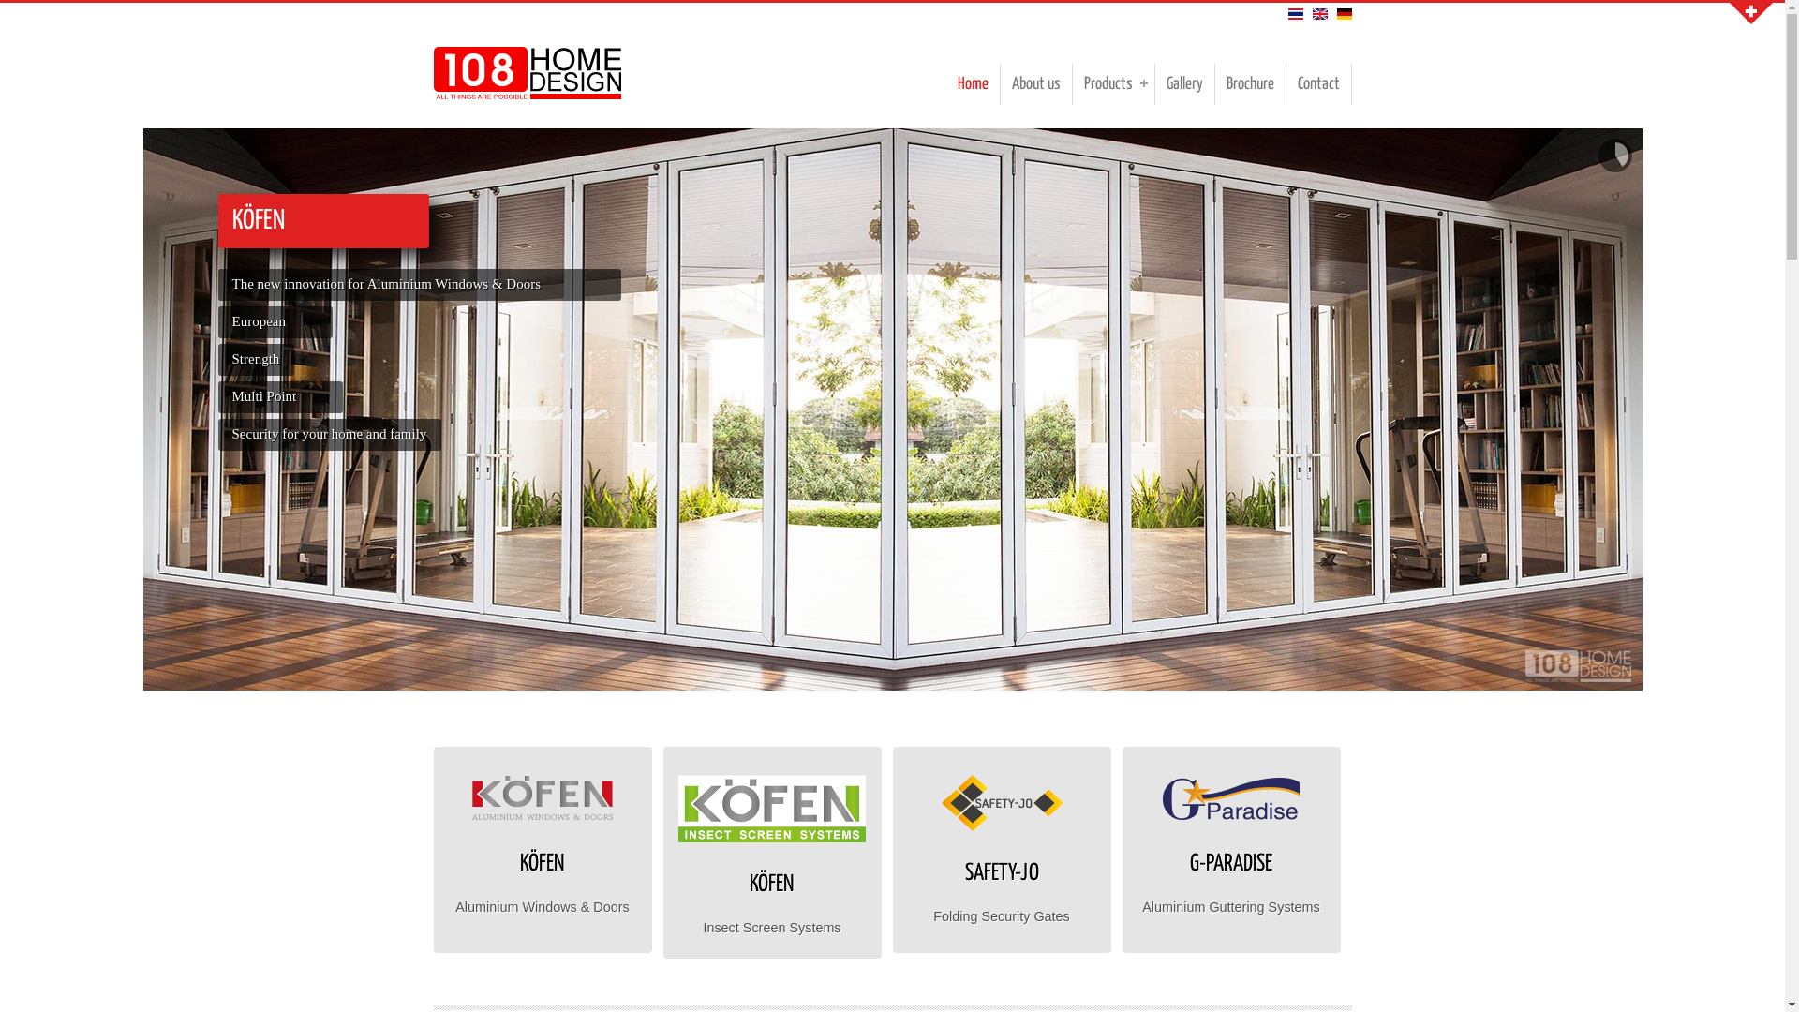  I want to click on Products, so click(1113, 84).